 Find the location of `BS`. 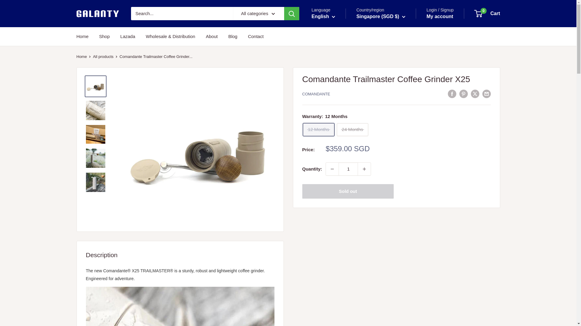

BS is located at coordinates (357, 167).